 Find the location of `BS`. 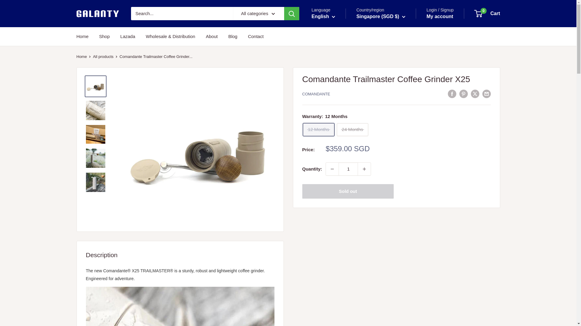

BS is located at coordinates (357, 167).